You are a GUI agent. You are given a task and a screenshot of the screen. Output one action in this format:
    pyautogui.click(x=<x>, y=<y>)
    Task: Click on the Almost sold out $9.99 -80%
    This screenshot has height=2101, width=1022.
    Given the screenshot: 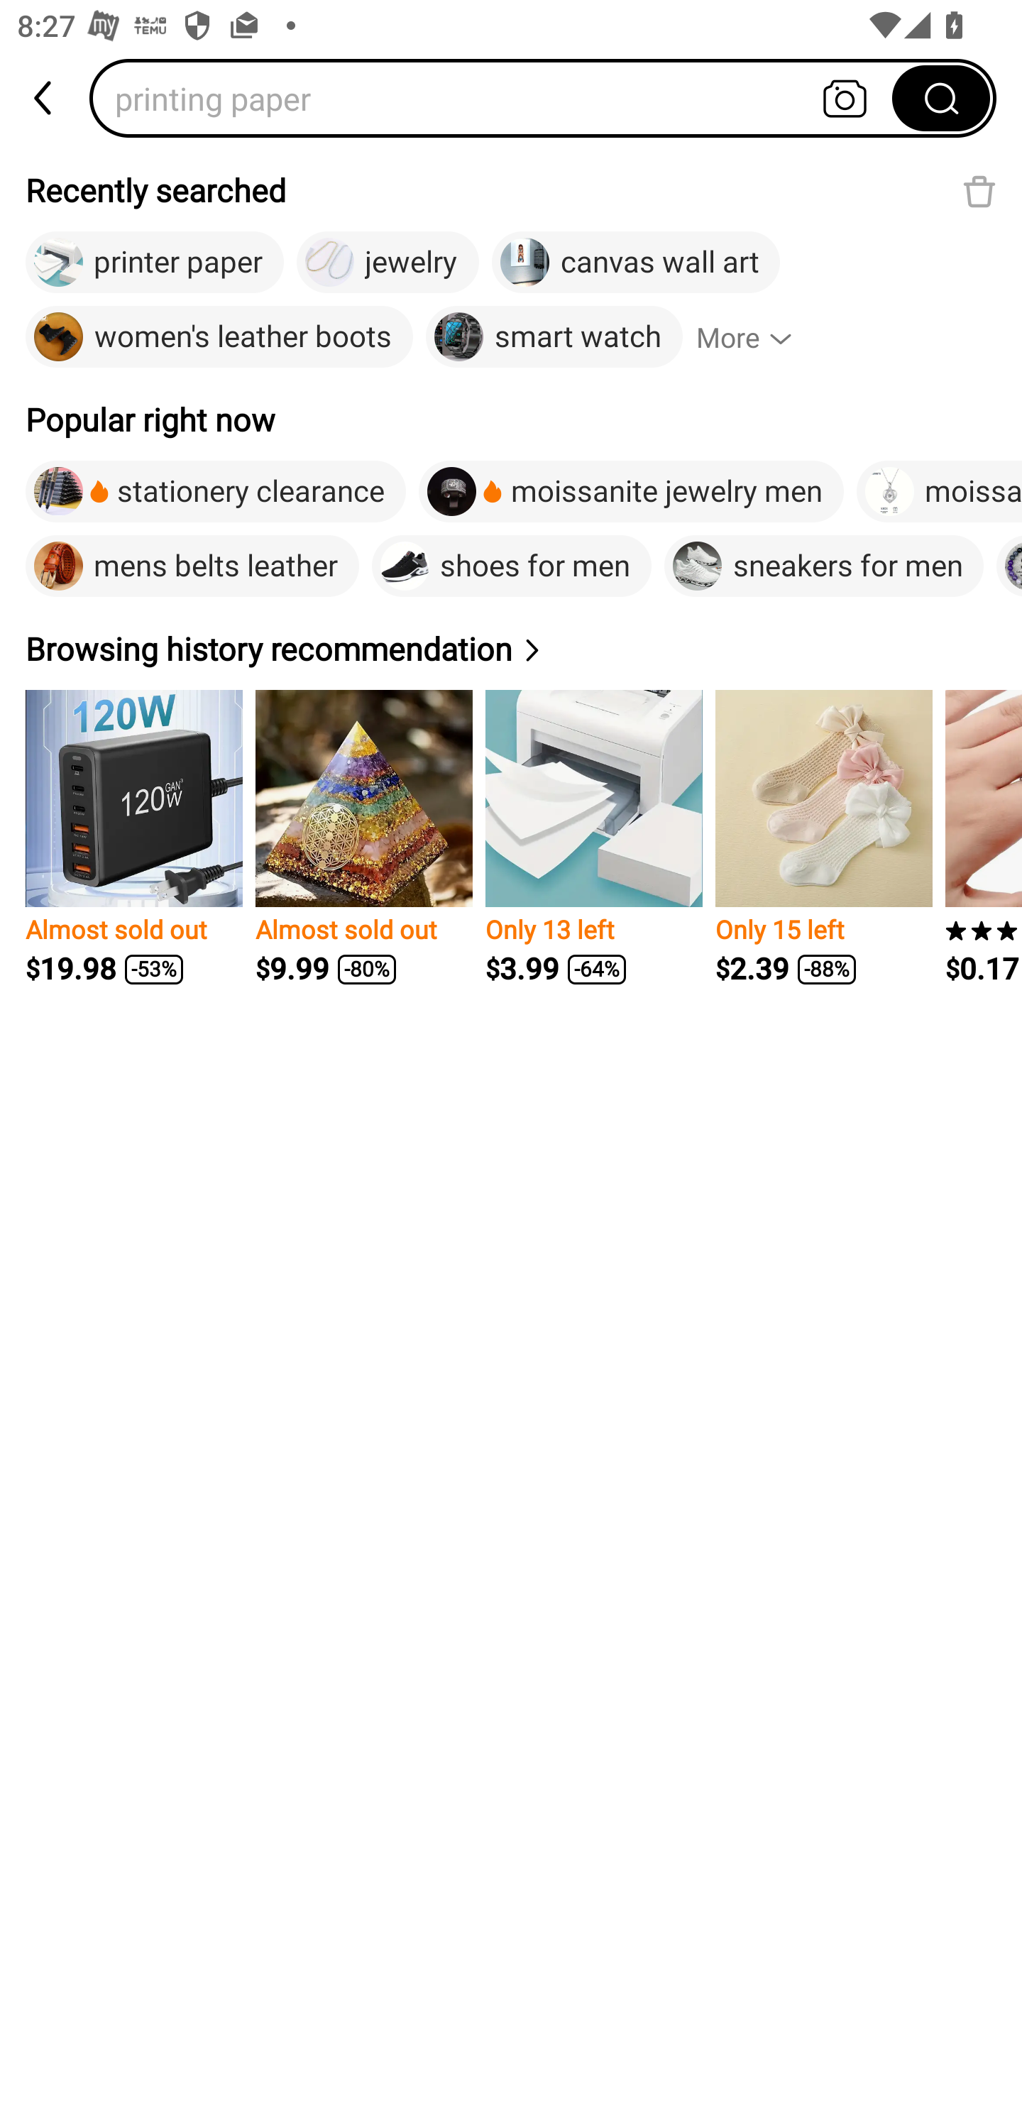 What is the action you would take?
    pyautogui.click(x=363, y=838)
    